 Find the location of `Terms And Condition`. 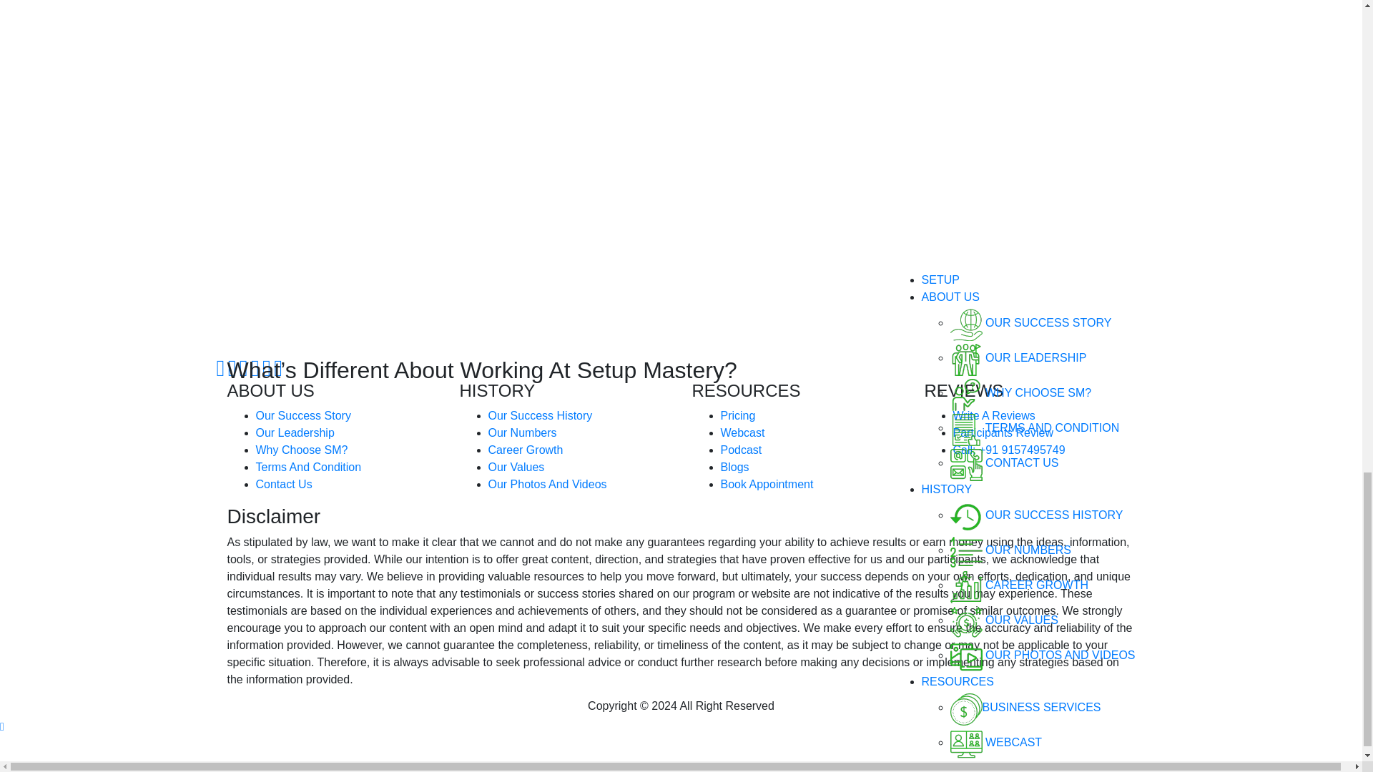

Terms And Condition is located at coordinates (309, 467).